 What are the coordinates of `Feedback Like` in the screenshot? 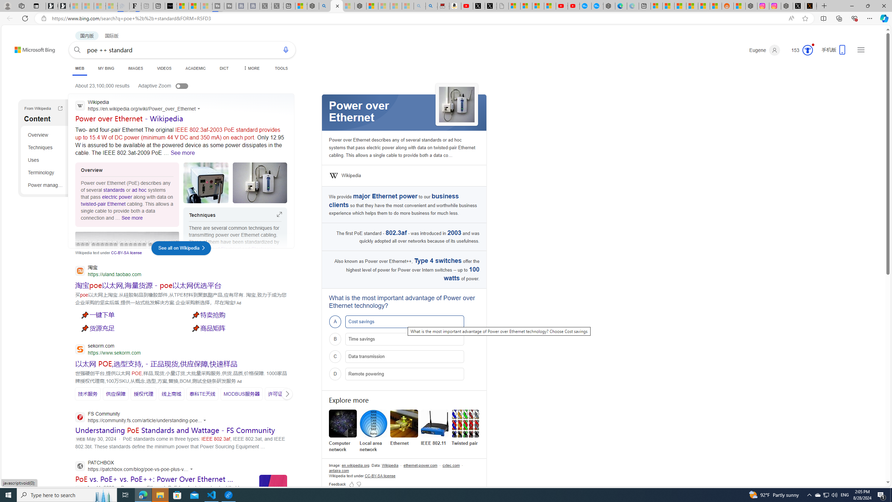 It's located at (351, 484).